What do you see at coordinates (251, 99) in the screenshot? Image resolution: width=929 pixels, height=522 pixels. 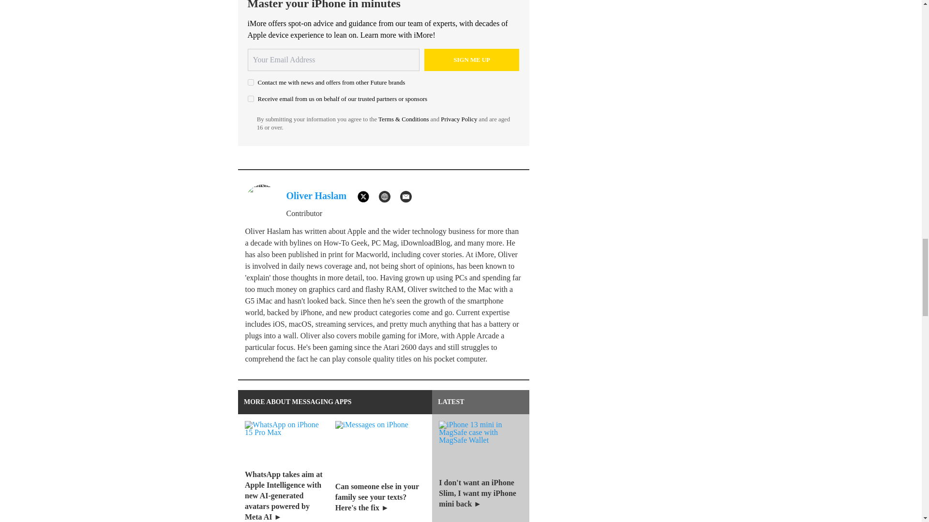 I see `on` at bounding box center [251, 99].